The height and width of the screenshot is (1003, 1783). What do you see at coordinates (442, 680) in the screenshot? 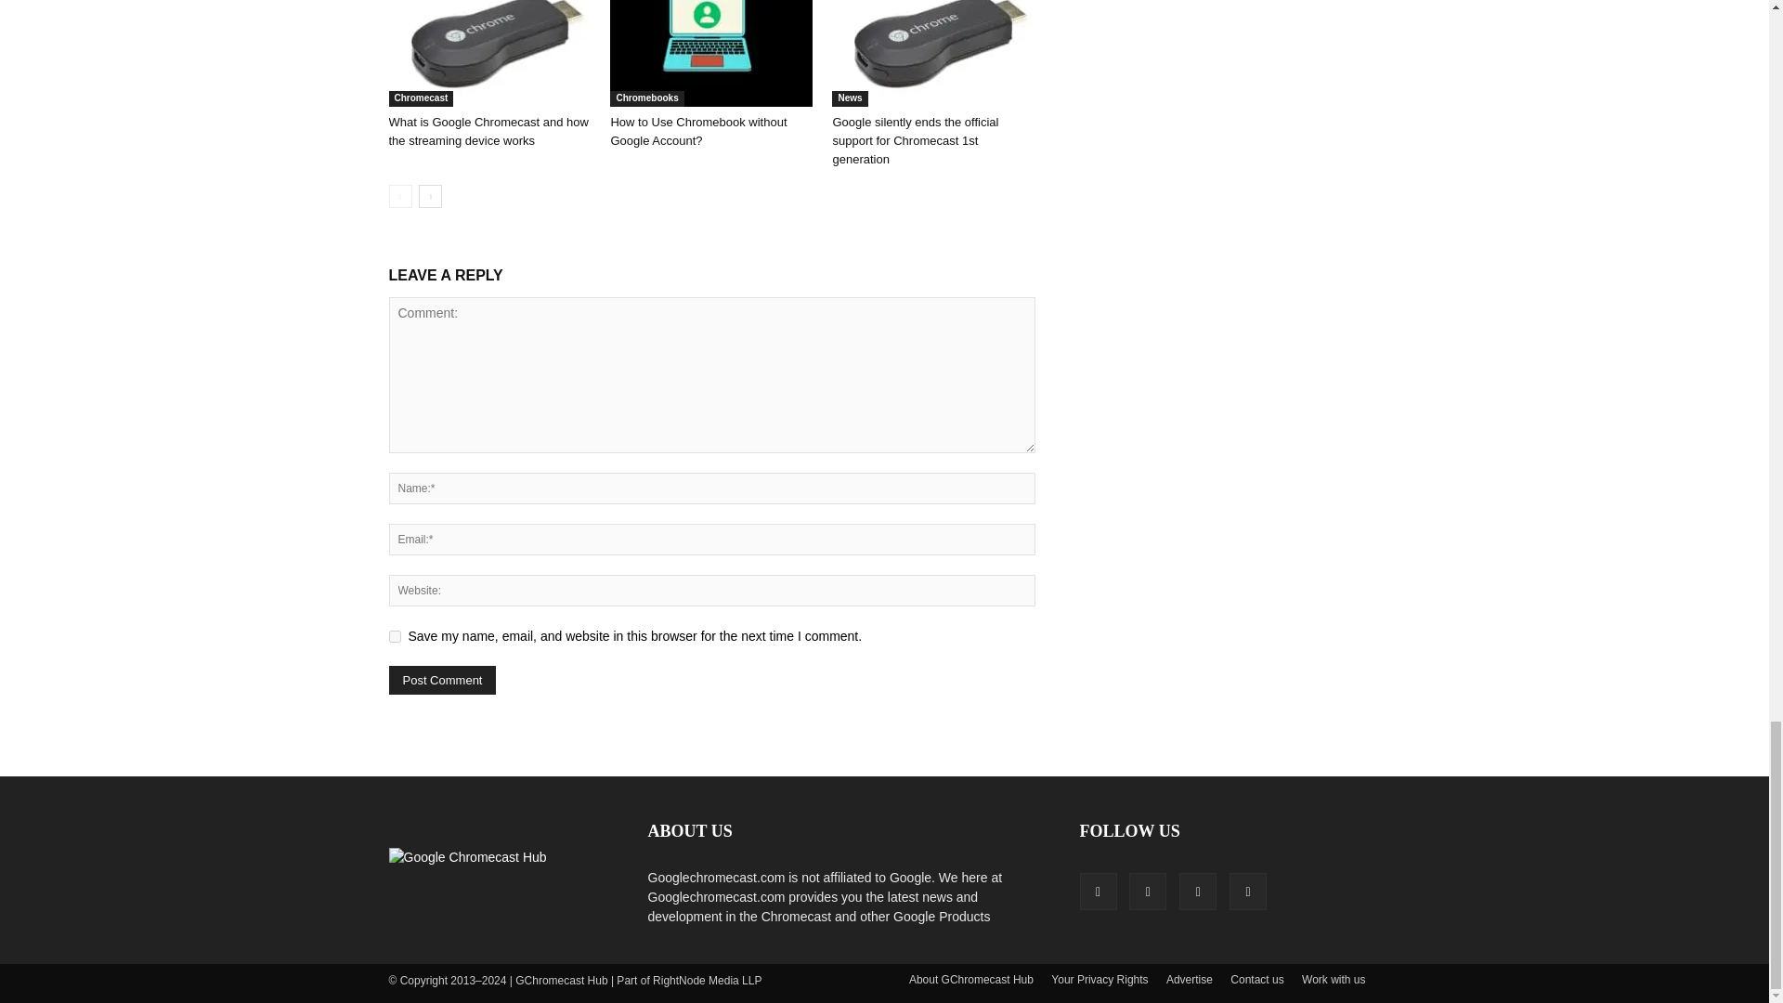
I see `Post Comment` at bounding box center [442, 680].